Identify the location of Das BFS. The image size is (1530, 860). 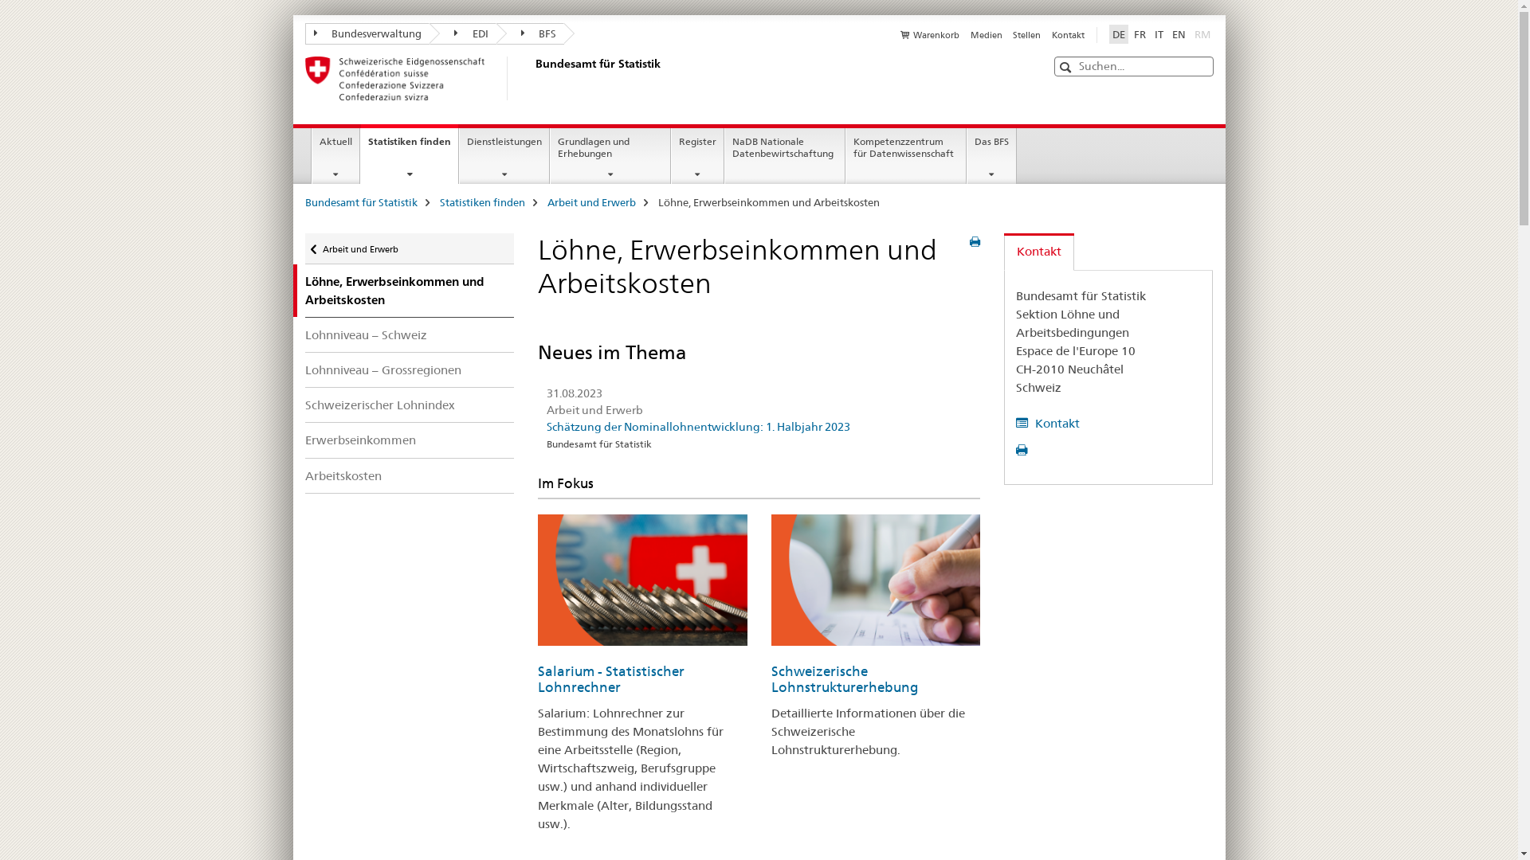
(991, 156).